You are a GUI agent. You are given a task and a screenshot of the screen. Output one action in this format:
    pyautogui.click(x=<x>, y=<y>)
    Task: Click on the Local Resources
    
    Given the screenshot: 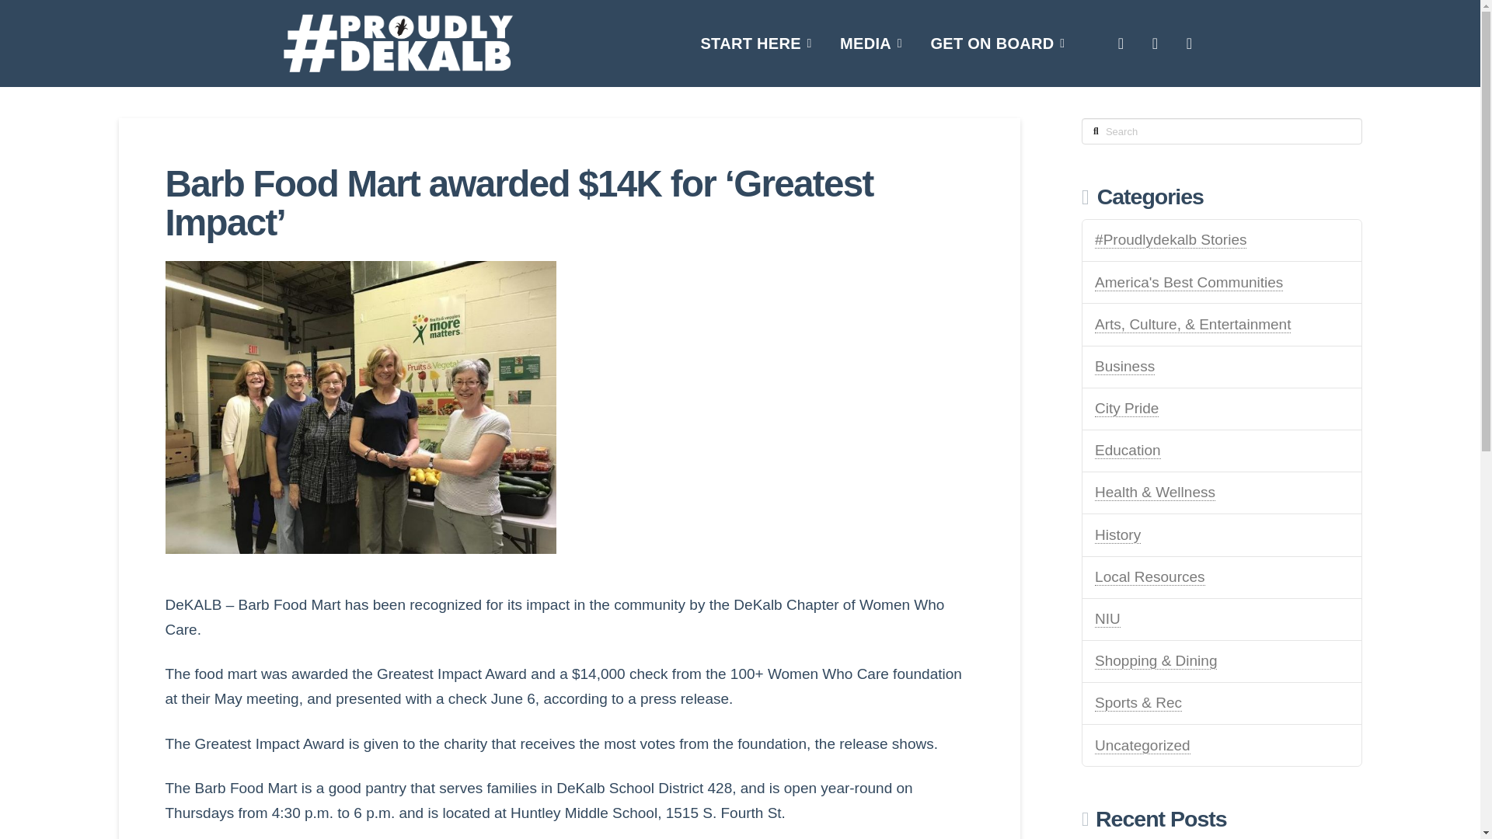 What is the action you would take?
    pyautogui.click(x=1150, y=576)
    